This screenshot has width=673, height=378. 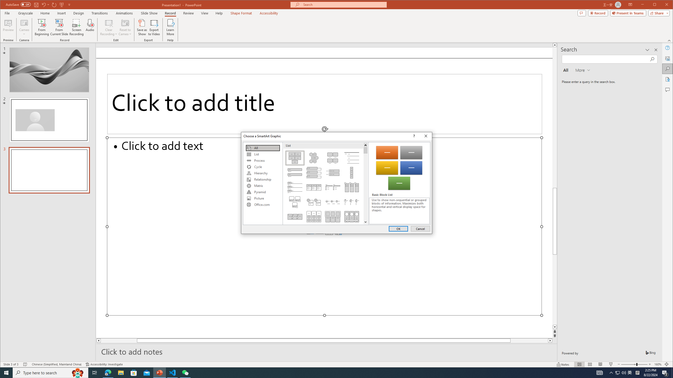 What do you see at coordinates (263, 173) in the screenshot?
I see `Hierarchy` at bounding box center [263, 173].